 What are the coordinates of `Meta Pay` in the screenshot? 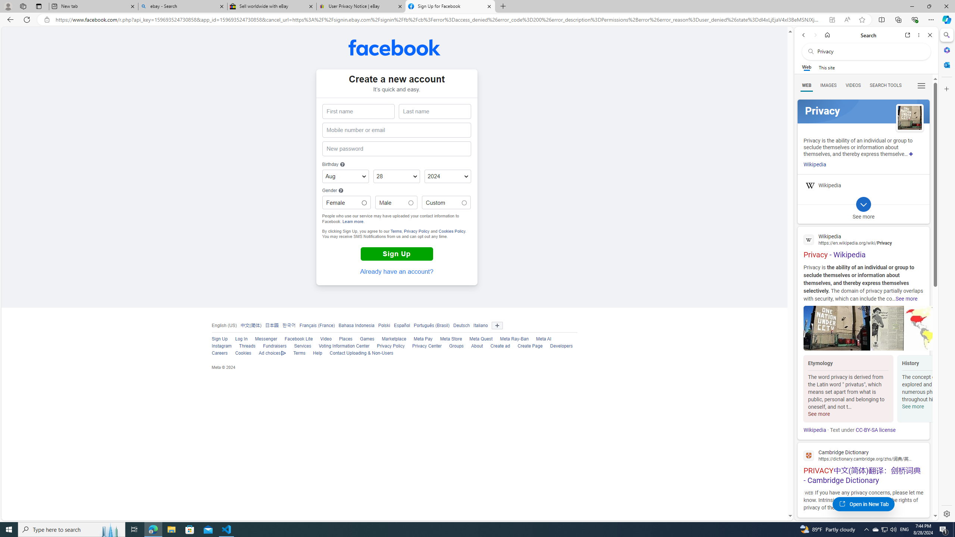 It's located at (423, 339).